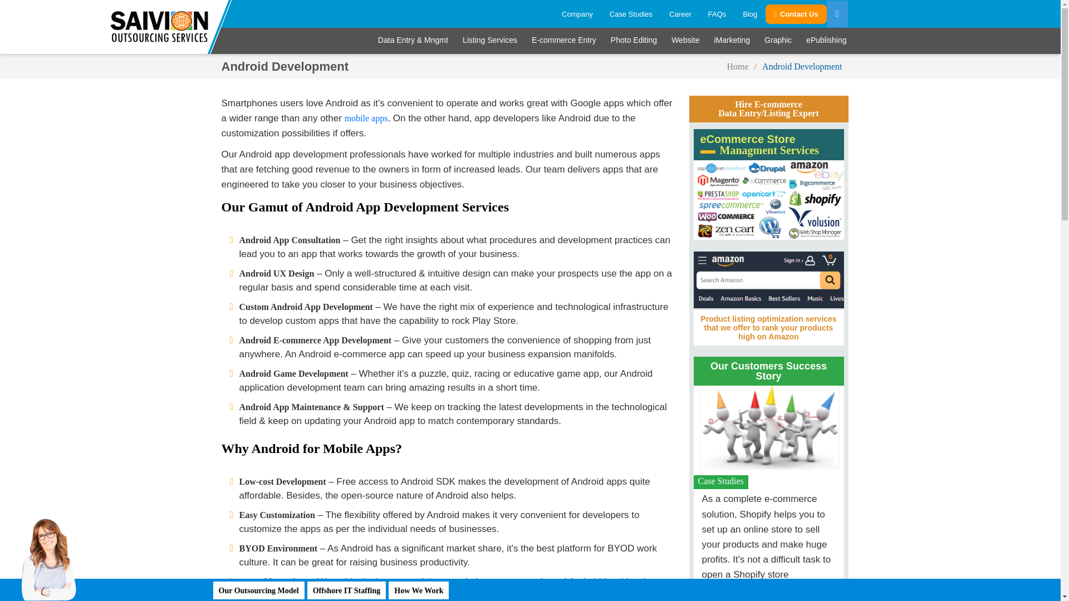 Image resolution: width=1069 pixels, height=601 pixels. Describe the element at coordinates (749, 14) in the screenshot. I see `Blog` at that location.